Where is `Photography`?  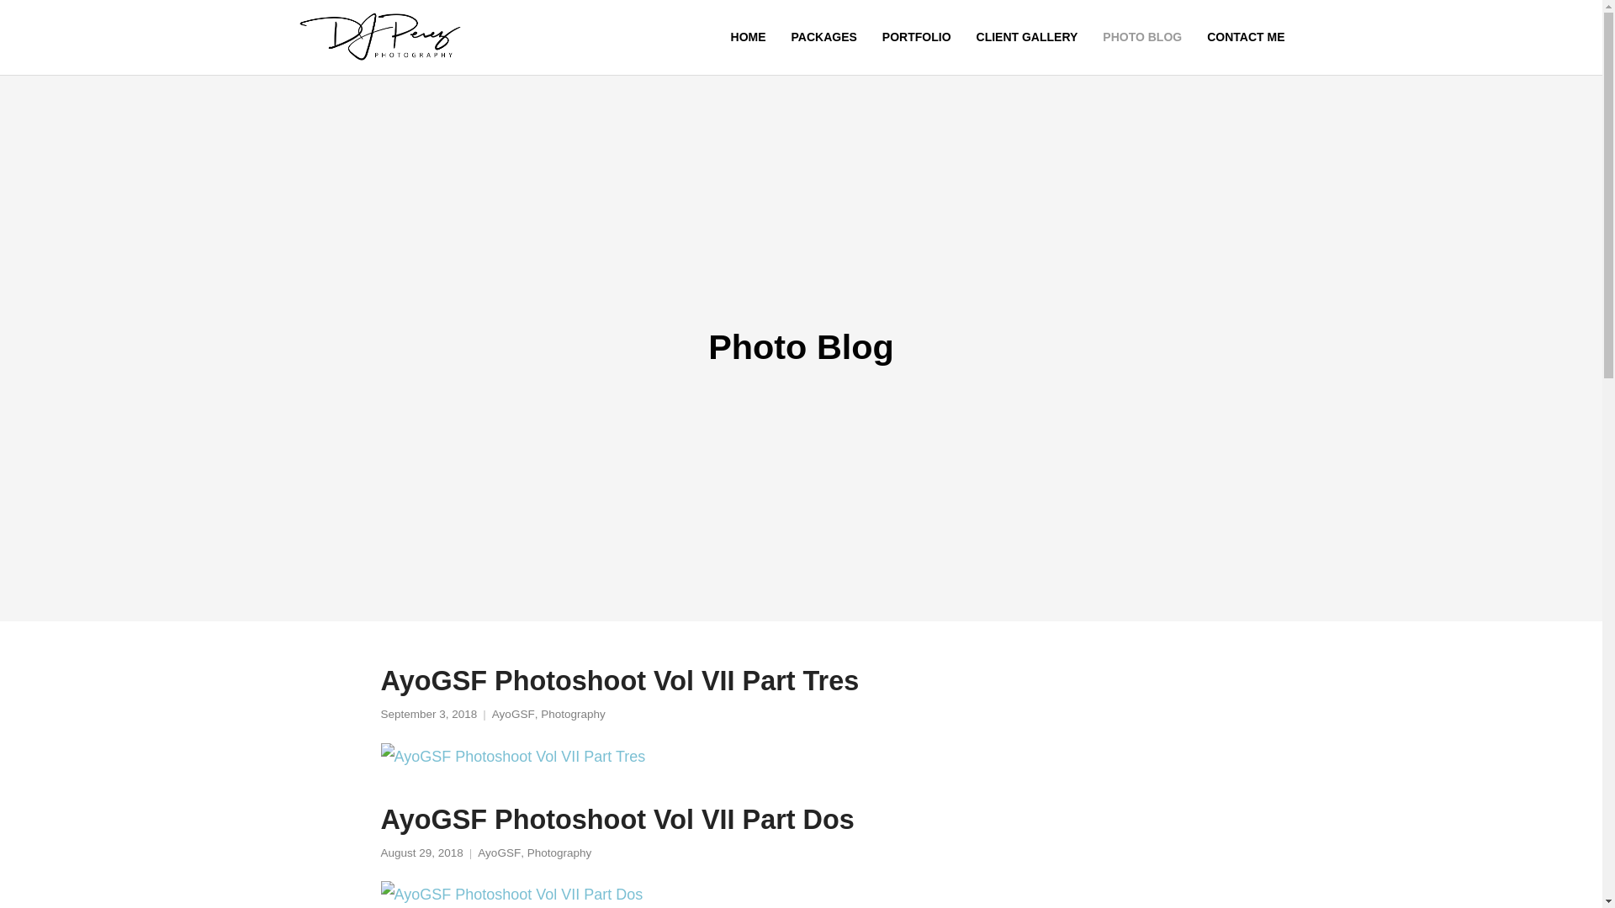
Photography is located at coordinates (574, 715).